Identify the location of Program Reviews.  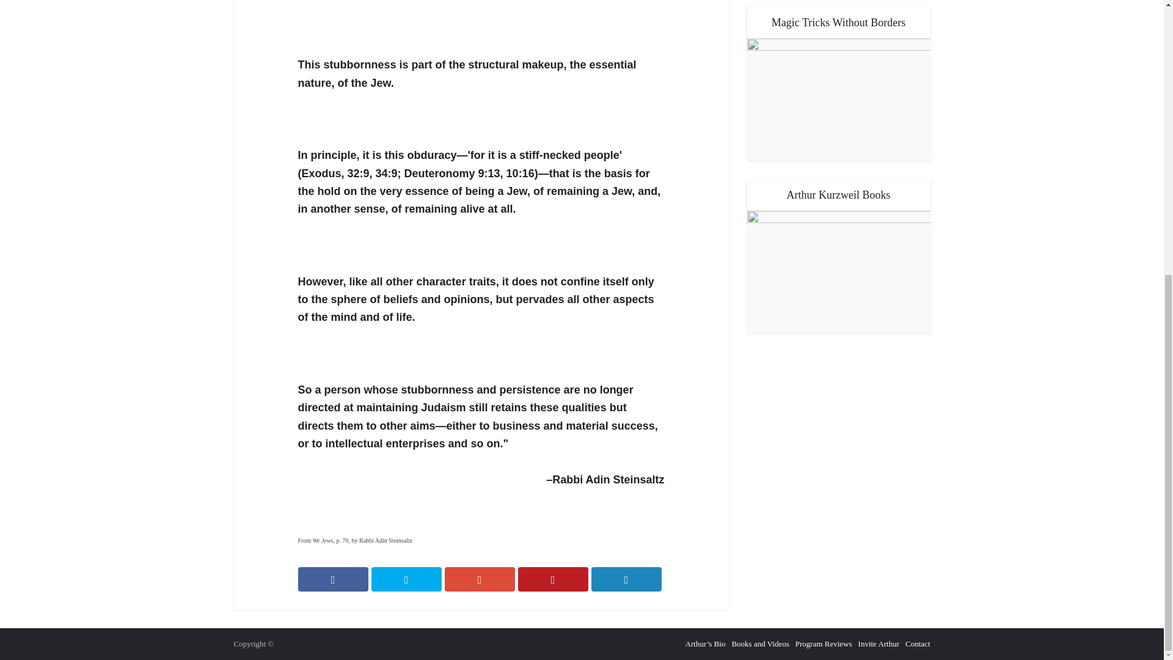
(824, 643).